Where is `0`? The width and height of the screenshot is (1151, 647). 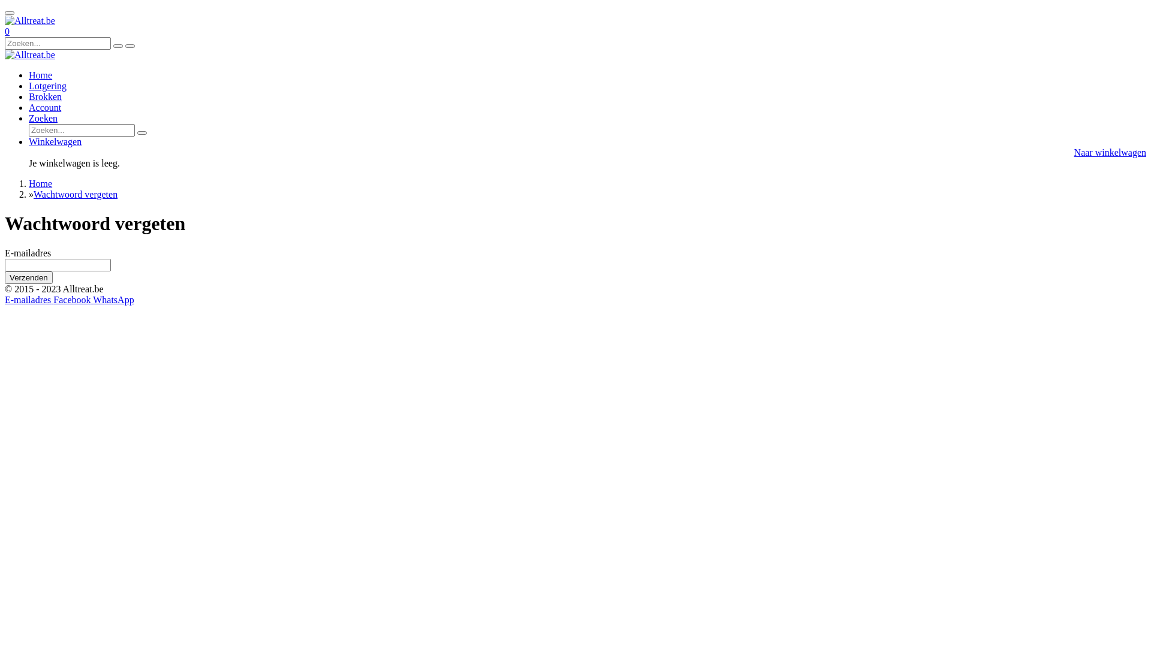 0 is located at coordinates (7, 31).